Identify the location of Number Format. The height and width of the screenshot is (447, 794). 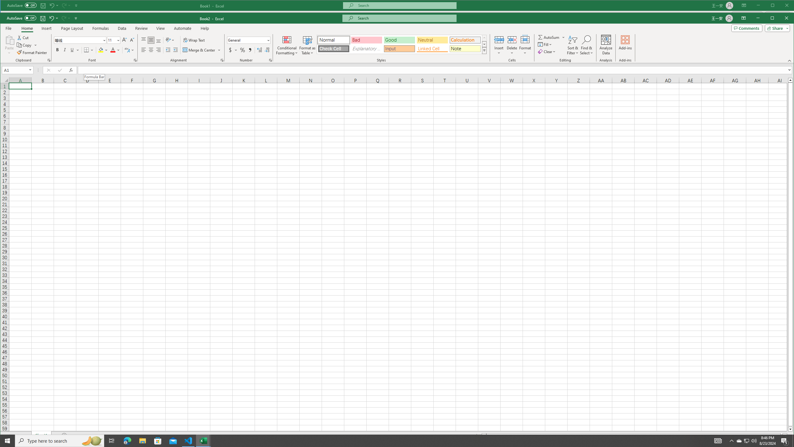
(246, 40).